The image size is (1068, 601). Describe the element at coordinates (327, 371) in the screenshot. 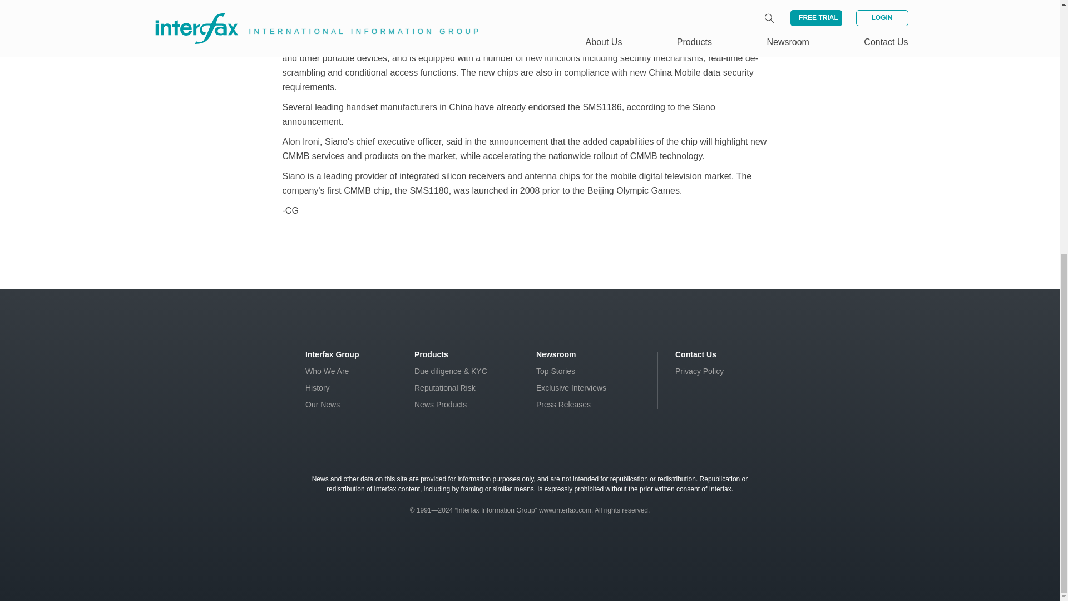

I see `Who We Are` at that location.